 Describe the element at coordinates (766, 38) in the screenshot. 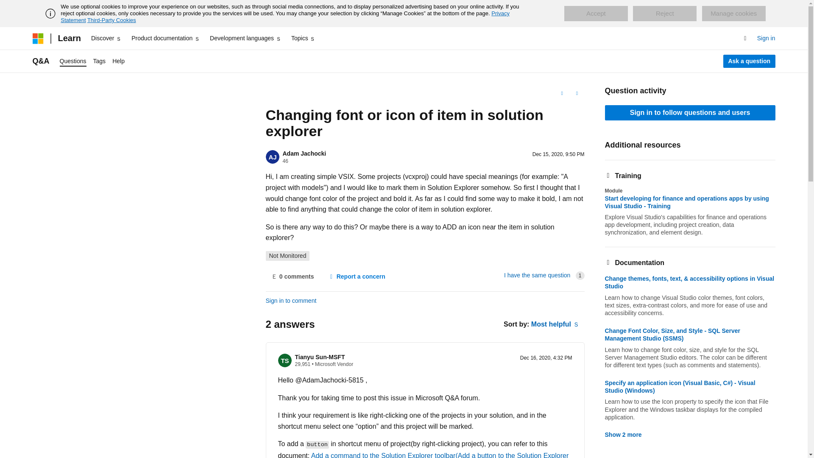

I see `Sign in` at that location.